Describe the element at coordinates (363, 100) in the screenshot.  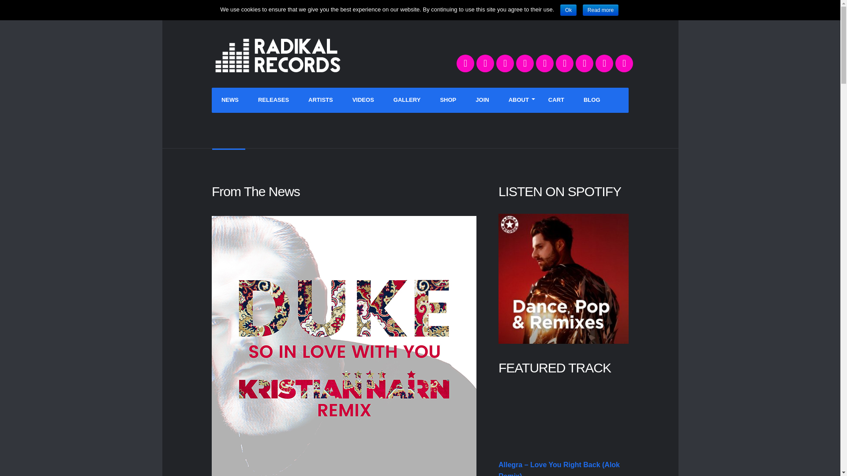
I see `VIDEOS` at that location.